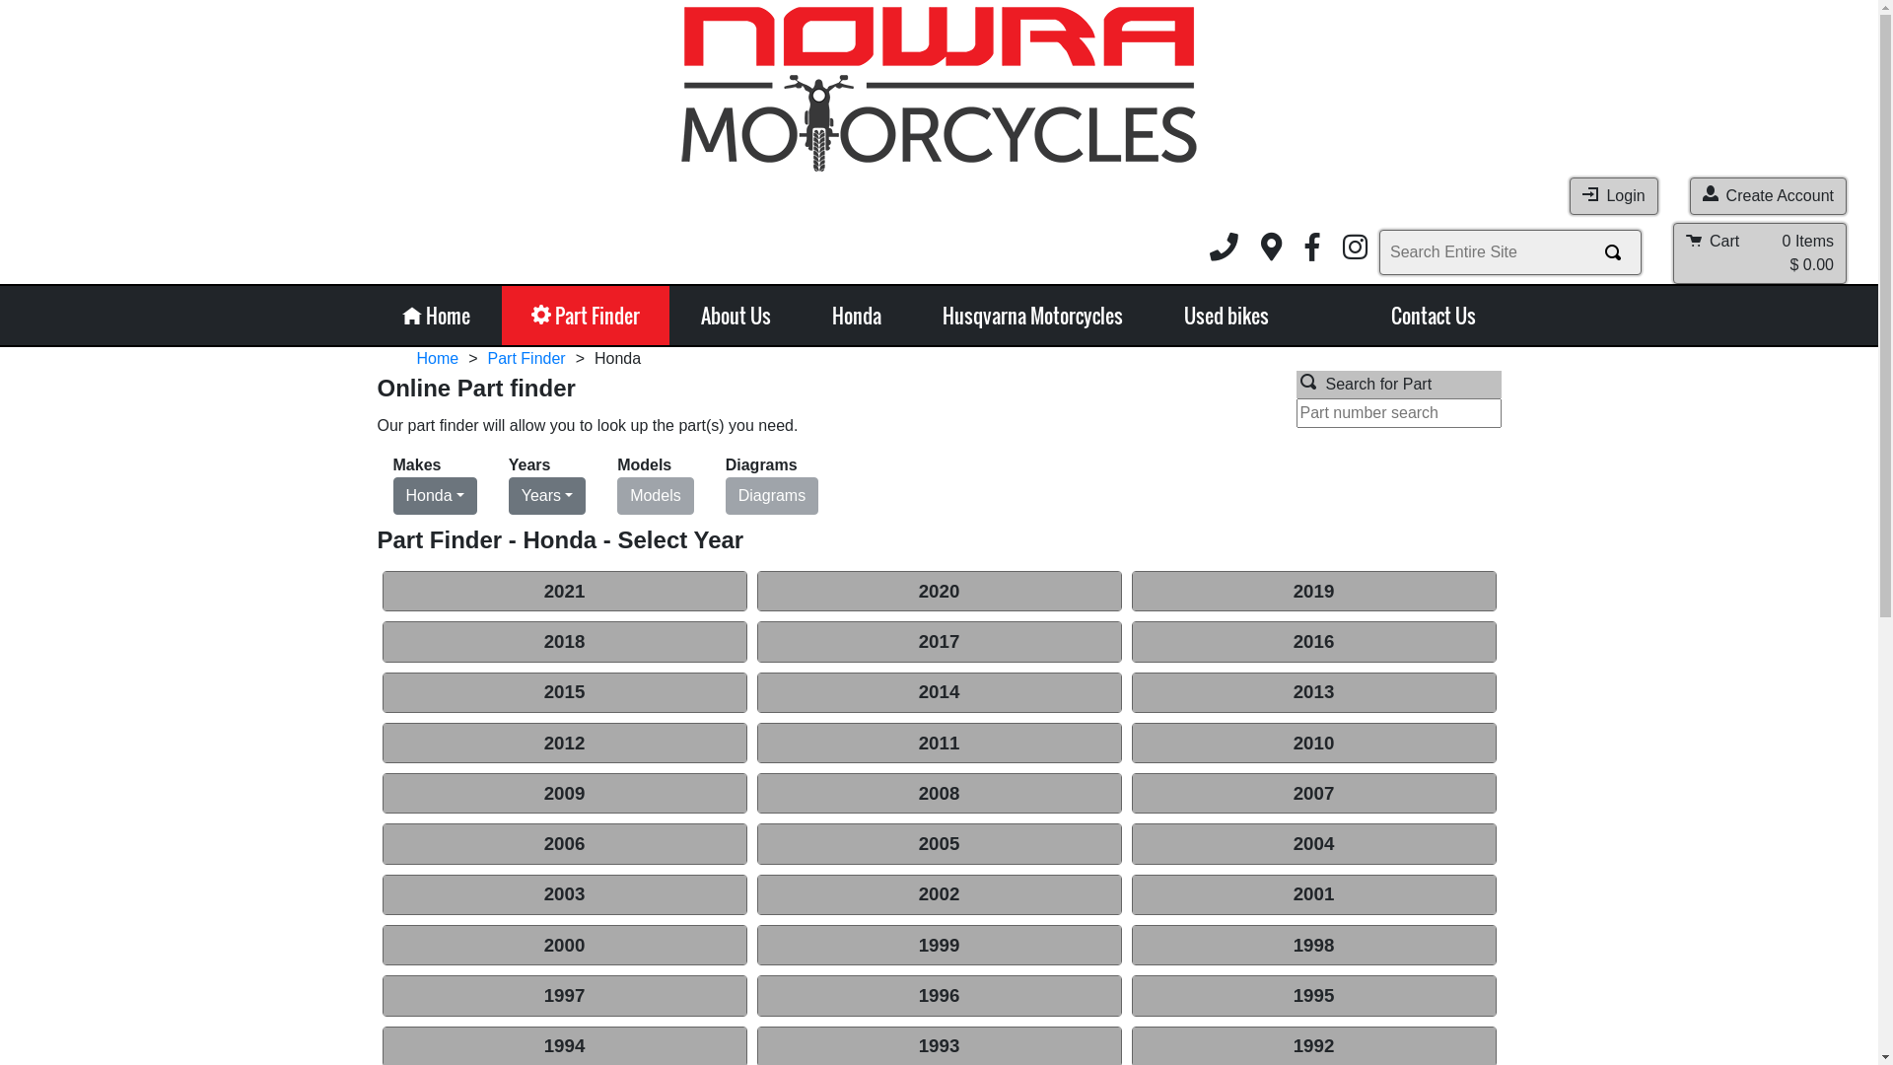 This screenshot has height=1065, width=1893. I want to click on 2012, so click(564, 744).